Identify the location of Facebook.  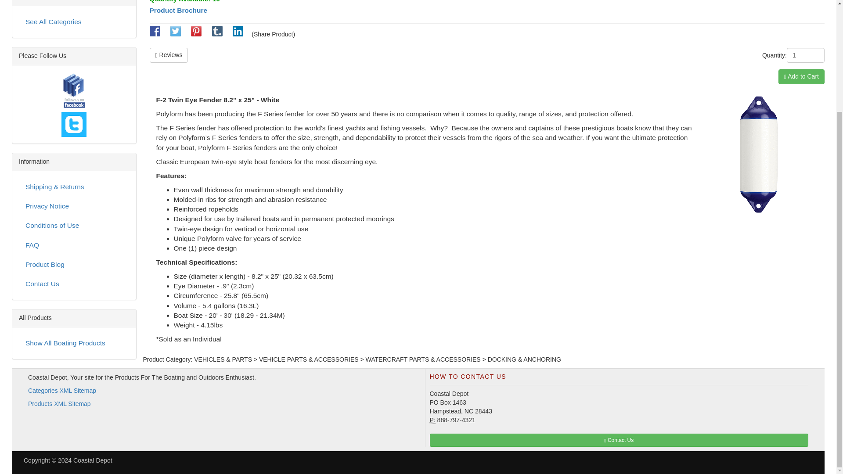
(74, 92).